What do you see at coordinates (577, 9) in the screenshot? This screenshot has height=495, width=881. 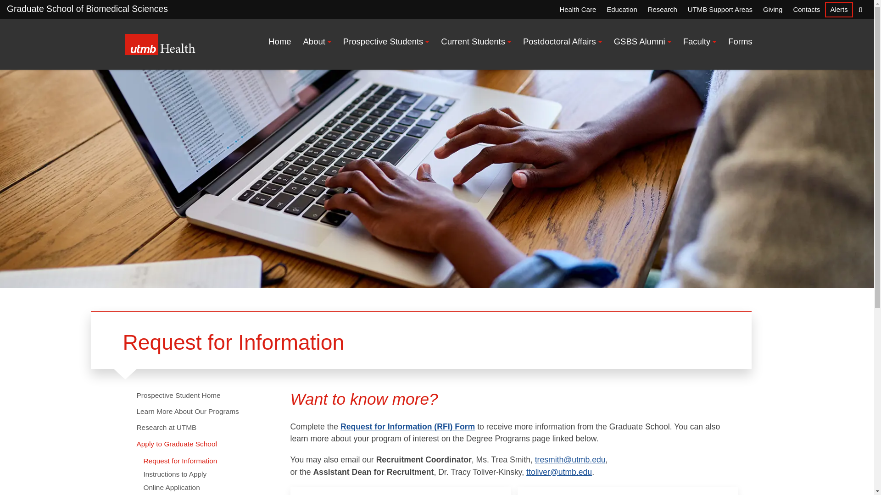 I see `Health Care` at bounding box center [577, 9].